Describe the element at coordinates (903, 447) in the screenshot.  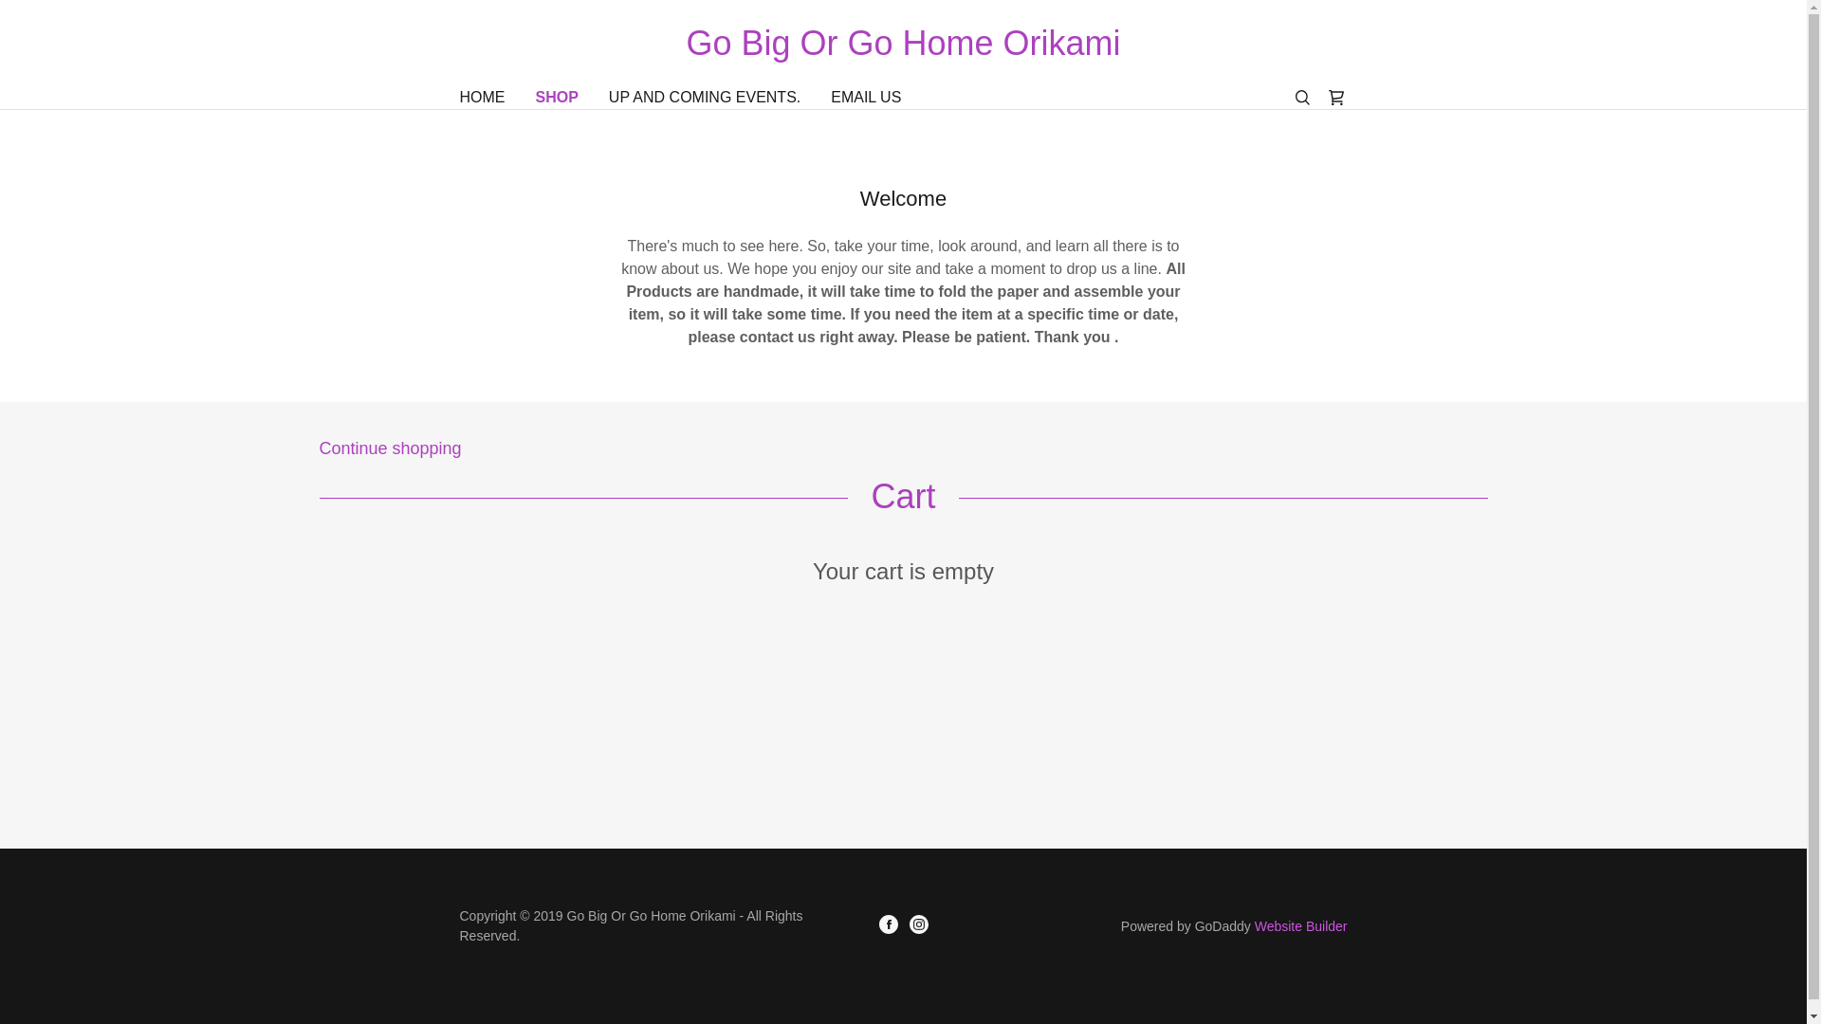
I see `Continue shopping` at that location.